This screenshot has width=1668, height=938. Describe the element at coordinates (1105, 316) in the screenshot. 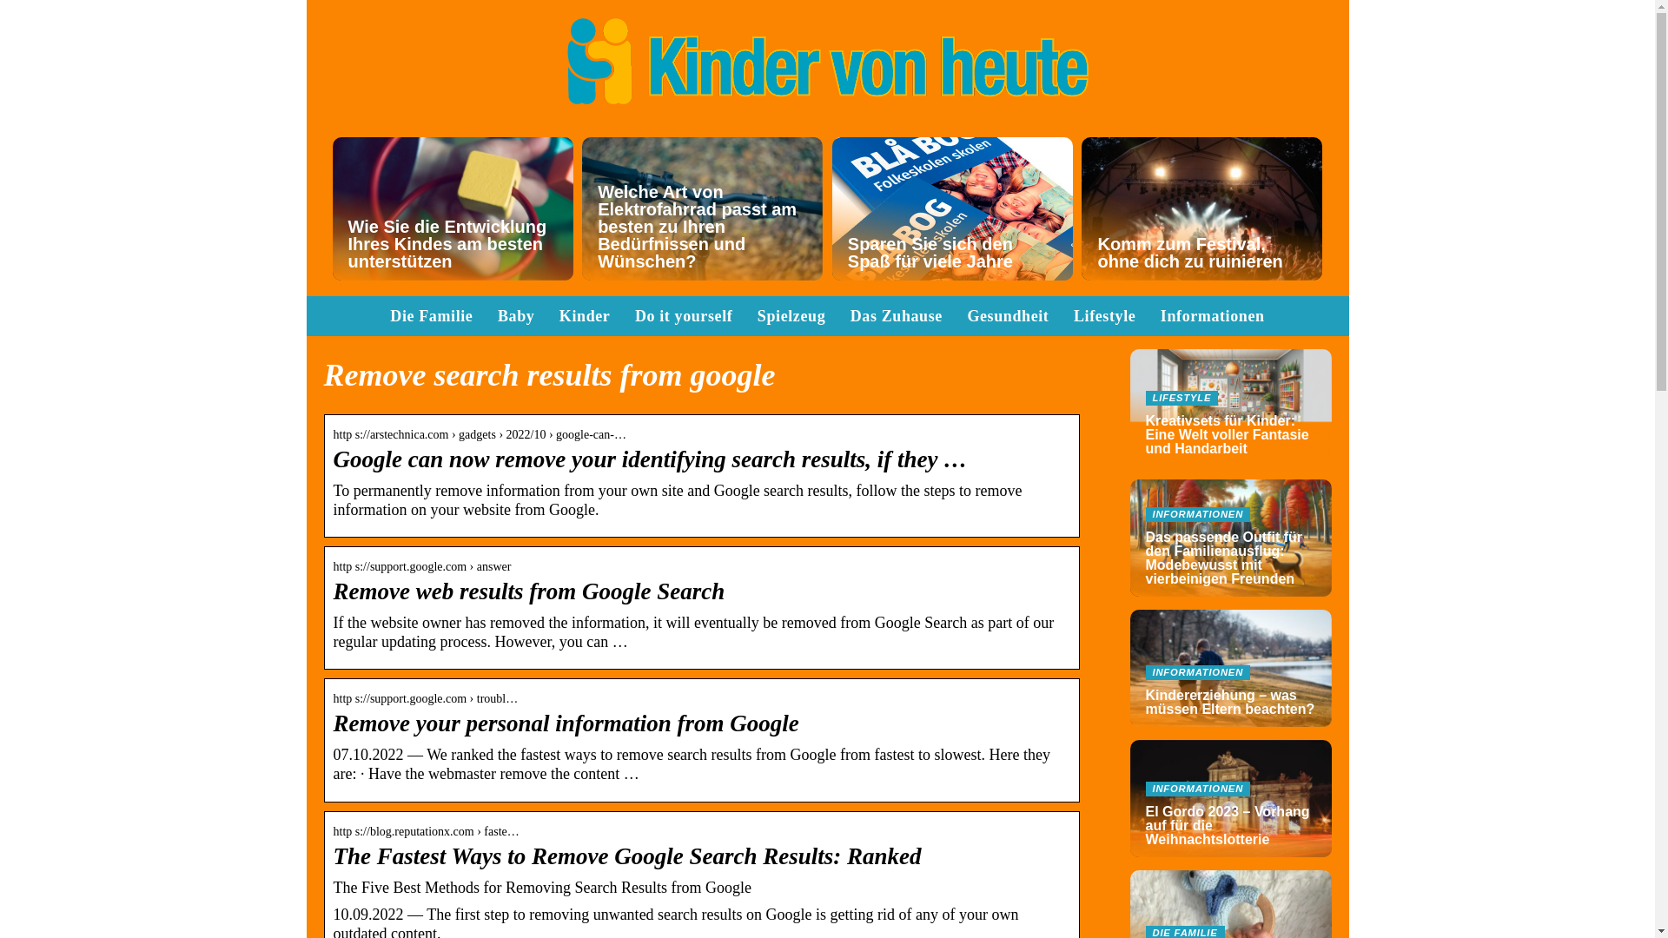

I see `Lifestyle` at that location.